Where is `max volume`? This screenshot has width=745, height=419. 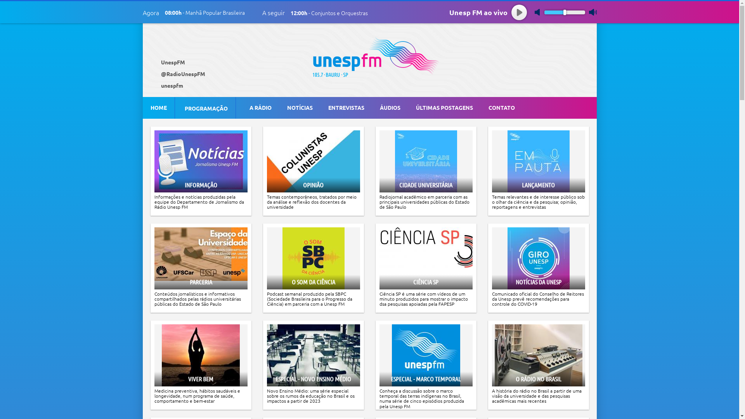 max volume is located at coordinates (593, 12).